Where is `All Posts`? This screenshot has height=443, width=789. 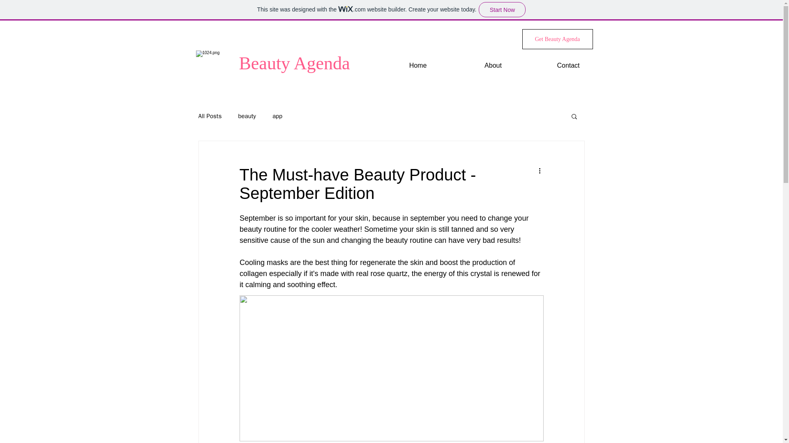
All Posts is located at coordinates (210, 116).